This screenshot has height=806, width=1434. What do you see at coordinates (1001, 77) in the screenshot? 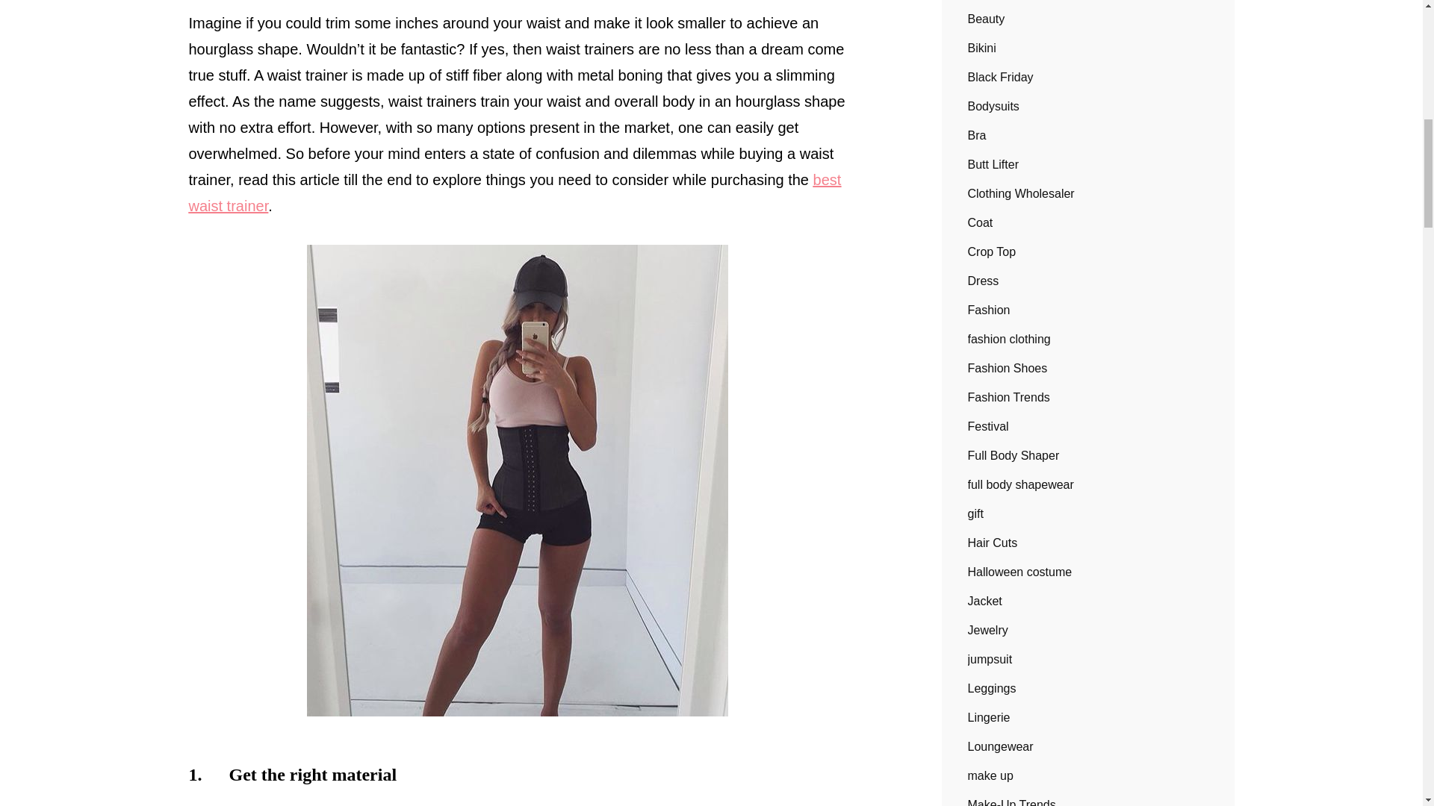
I see `Black Friday` at bounding box center [1001, 77].